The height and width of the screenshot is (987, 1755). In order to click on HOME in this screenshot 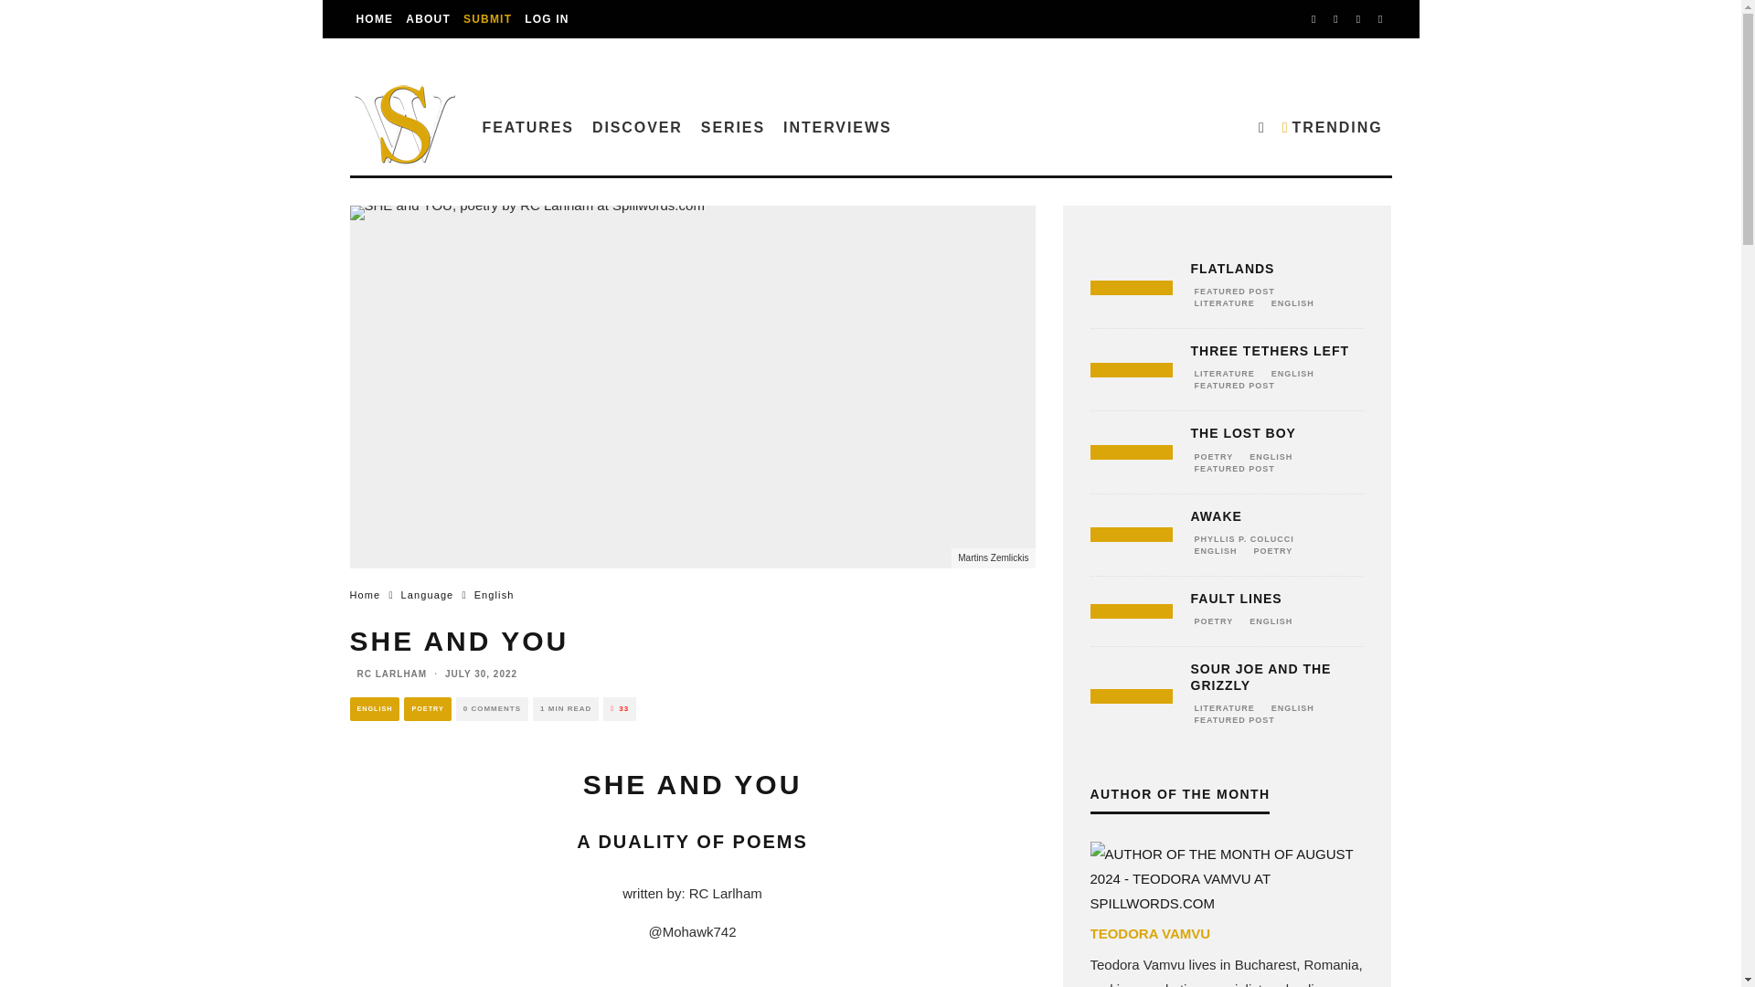, I will do `click(375, 19)`.